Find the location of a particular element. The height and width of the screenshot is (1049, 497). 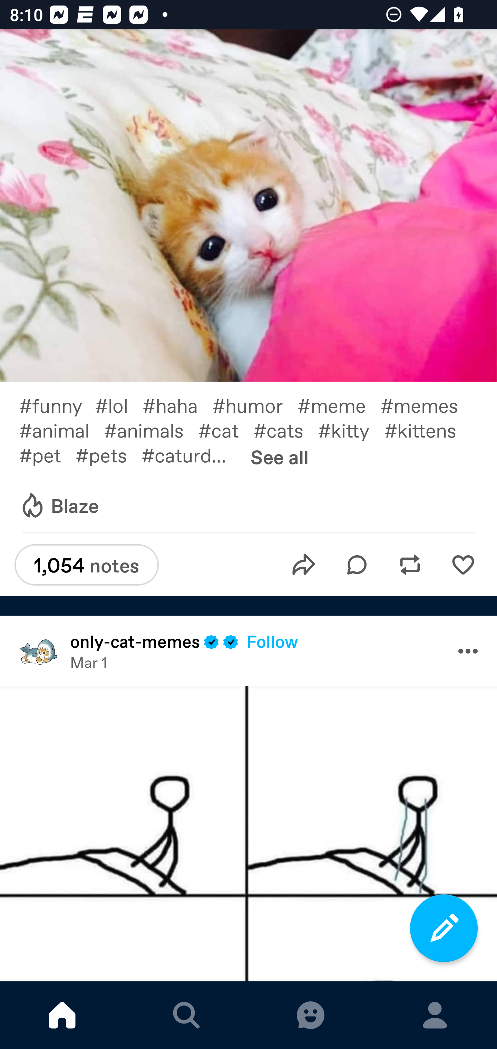

#funny is located at coordinates (57, 404).